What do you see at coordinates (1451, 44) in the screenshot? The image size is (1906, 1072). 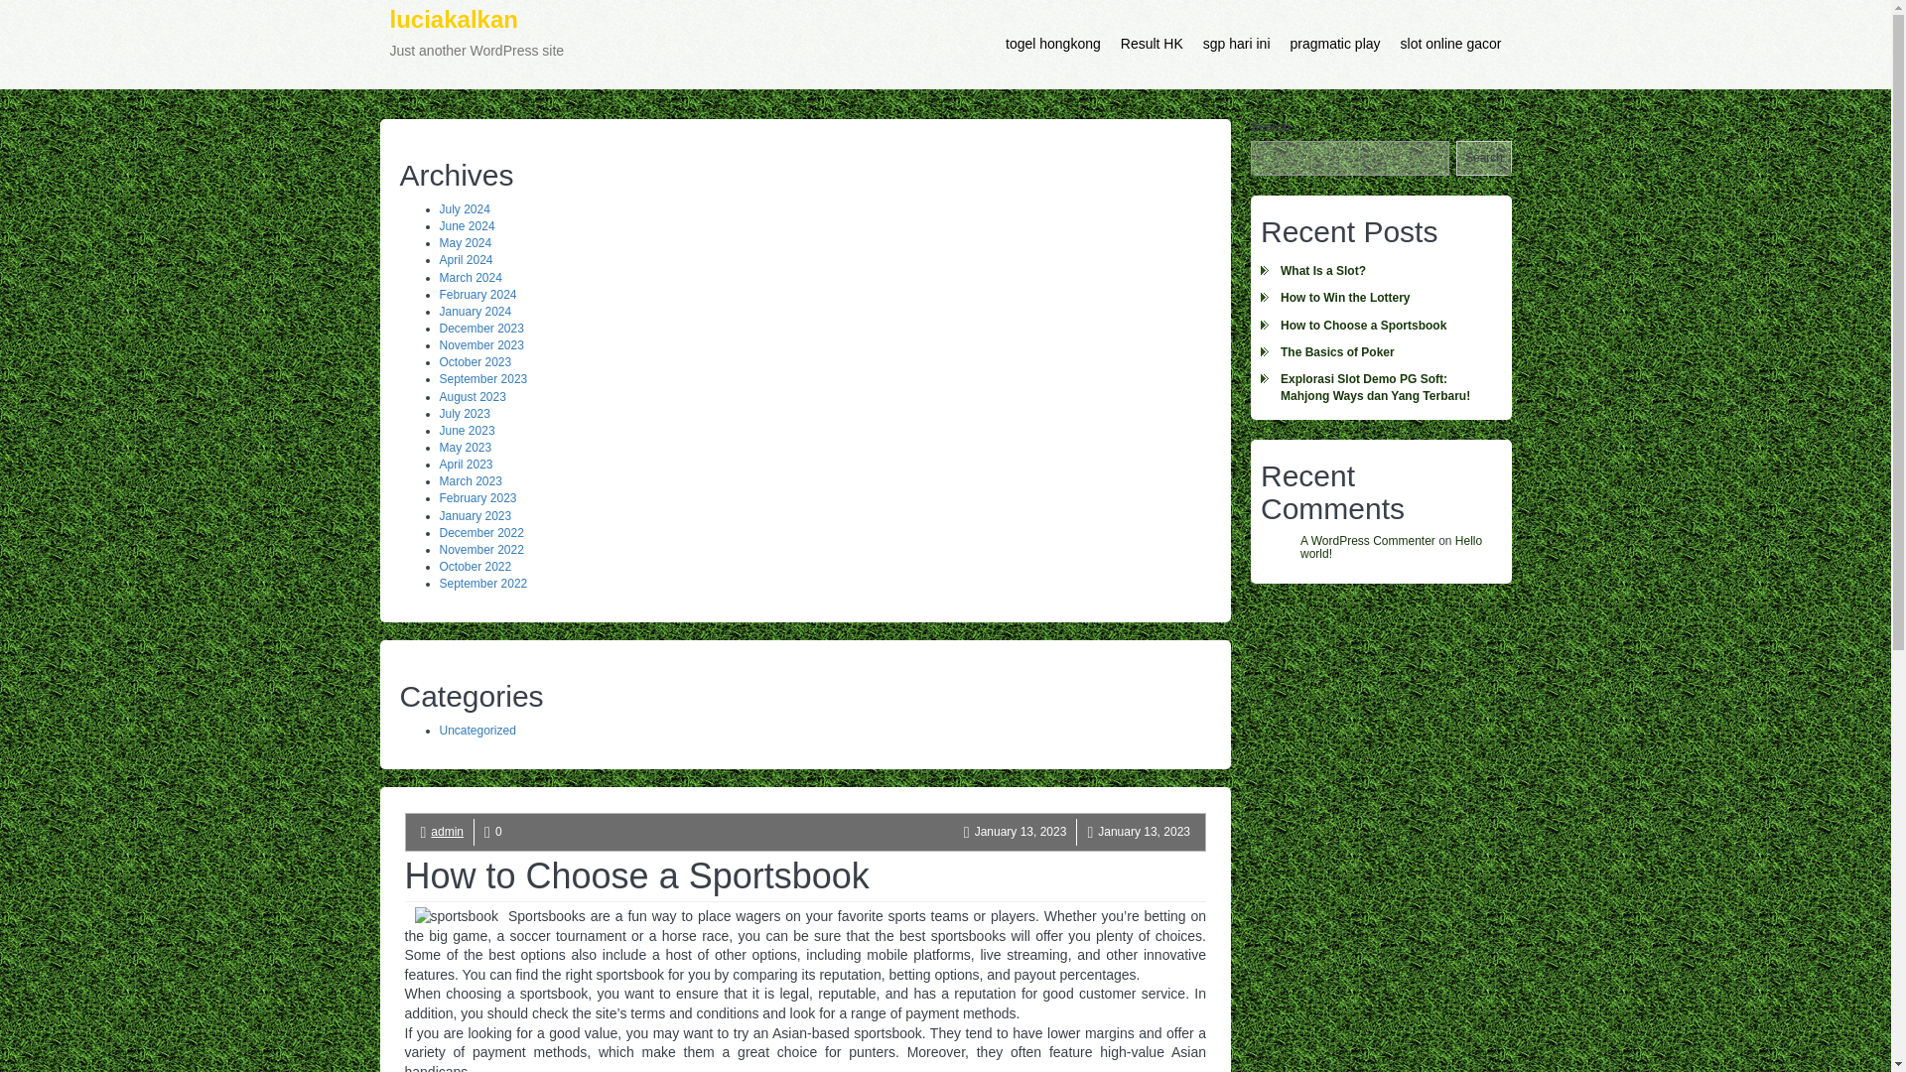 I see `slot online gacor` at bounding box center [1451, 44].